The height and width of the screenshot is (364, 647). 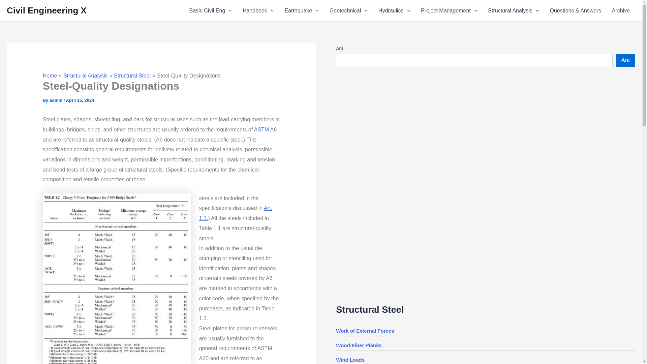 I want to click on Civil Engineering X, so click(x=47, y=10).